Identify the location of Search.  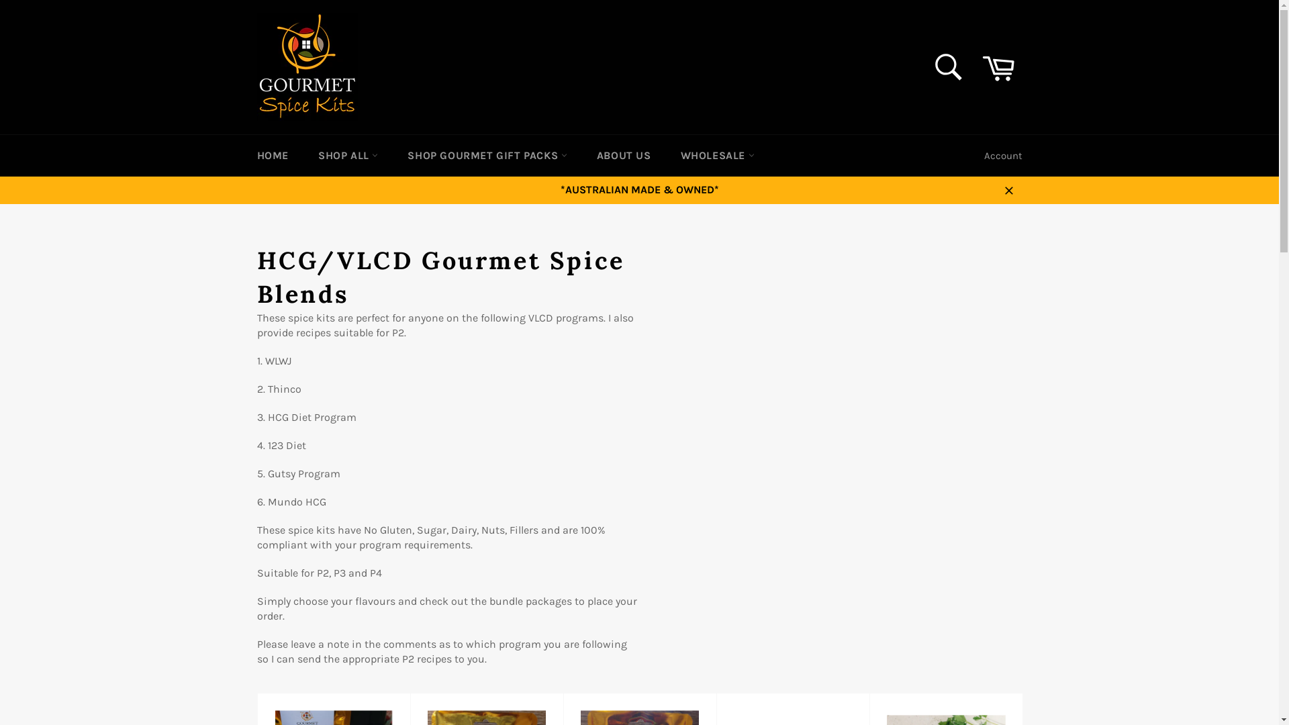
(949, 67).